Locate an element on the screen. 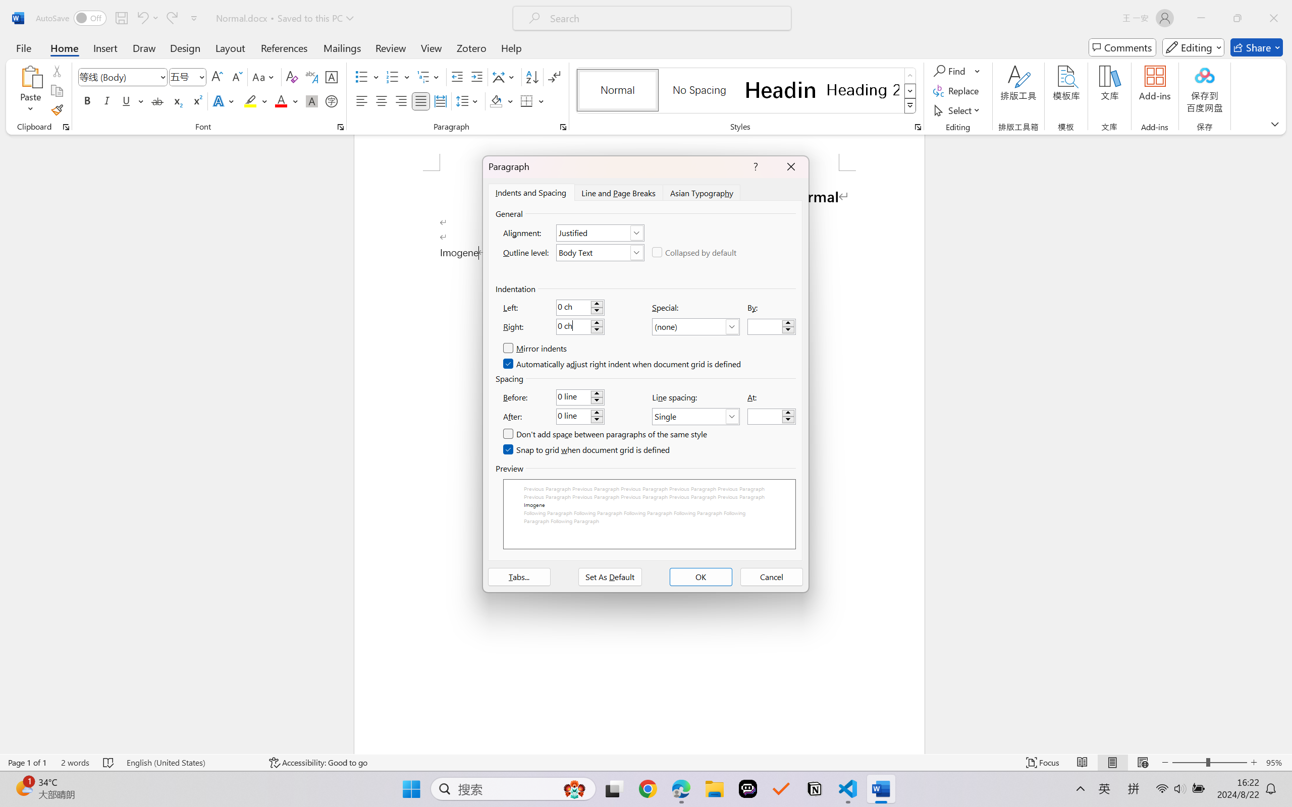 The width and height of the screenshot is (1292, 807). Heading 1 is located at coordinates (781, 90).